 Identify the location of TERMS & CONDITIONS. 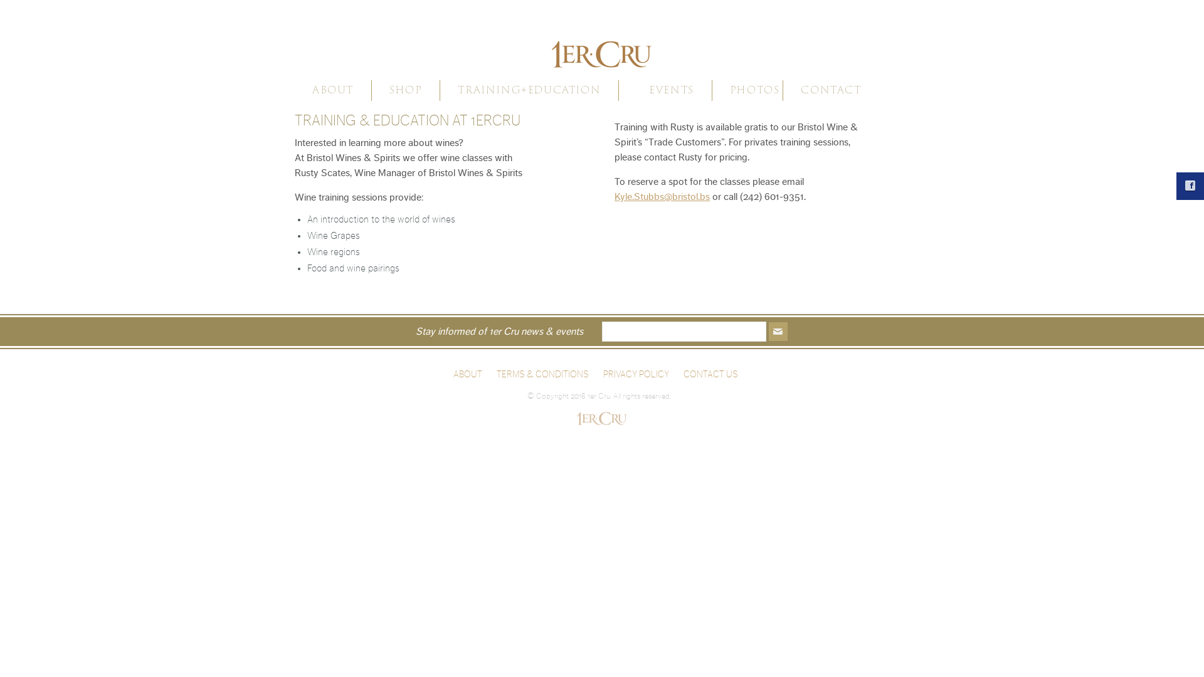
(543, 375).